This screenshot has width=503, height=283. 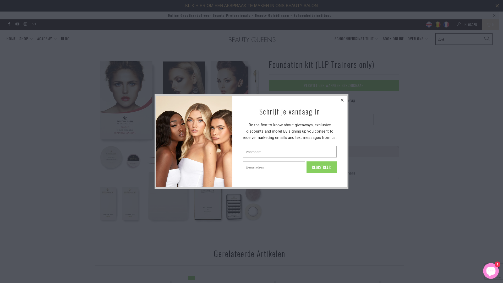 I want to click on INLOGGEN, so click(x=468, y=25).